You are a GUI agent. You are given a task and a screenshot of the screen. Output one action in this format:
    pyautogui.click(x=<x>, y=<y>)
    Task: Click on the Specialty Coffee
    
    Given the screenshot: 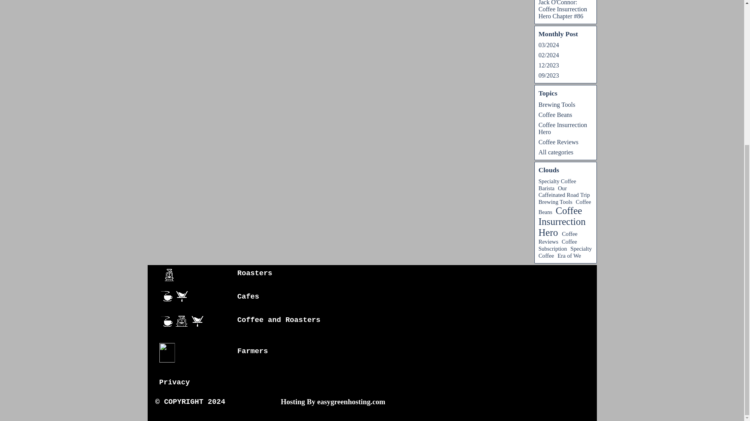 What is the action you would take?
    pyautogui.click(x=177, y=298)
    